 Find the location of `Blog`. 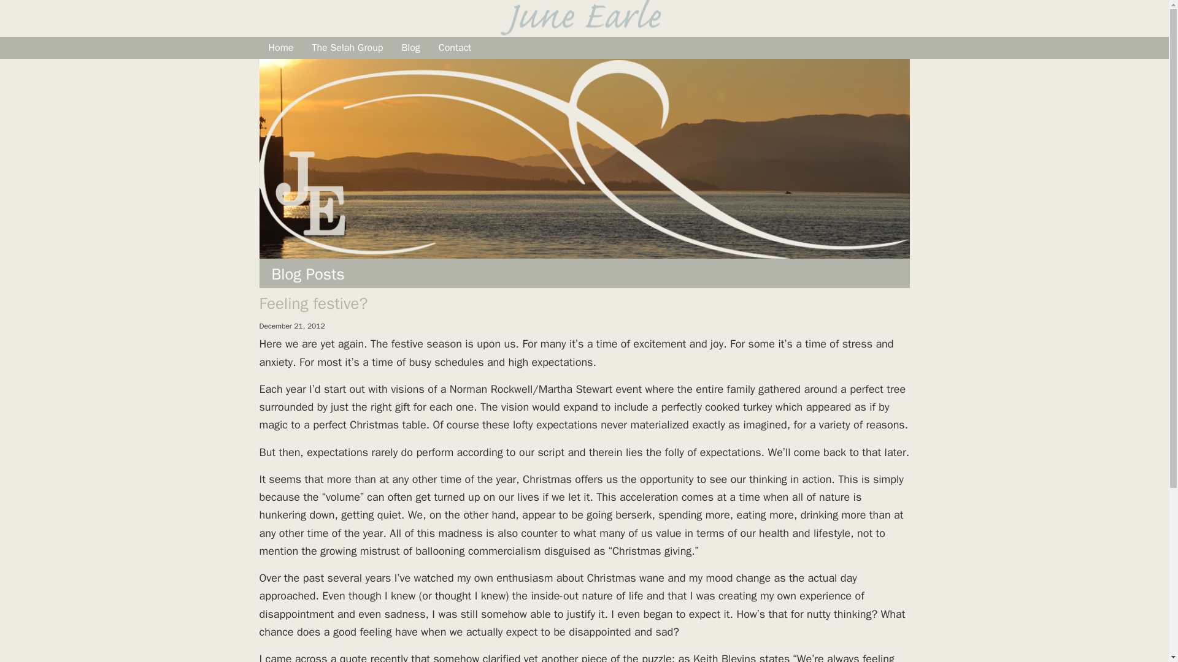

Blog is located at coordinates (410, 48).